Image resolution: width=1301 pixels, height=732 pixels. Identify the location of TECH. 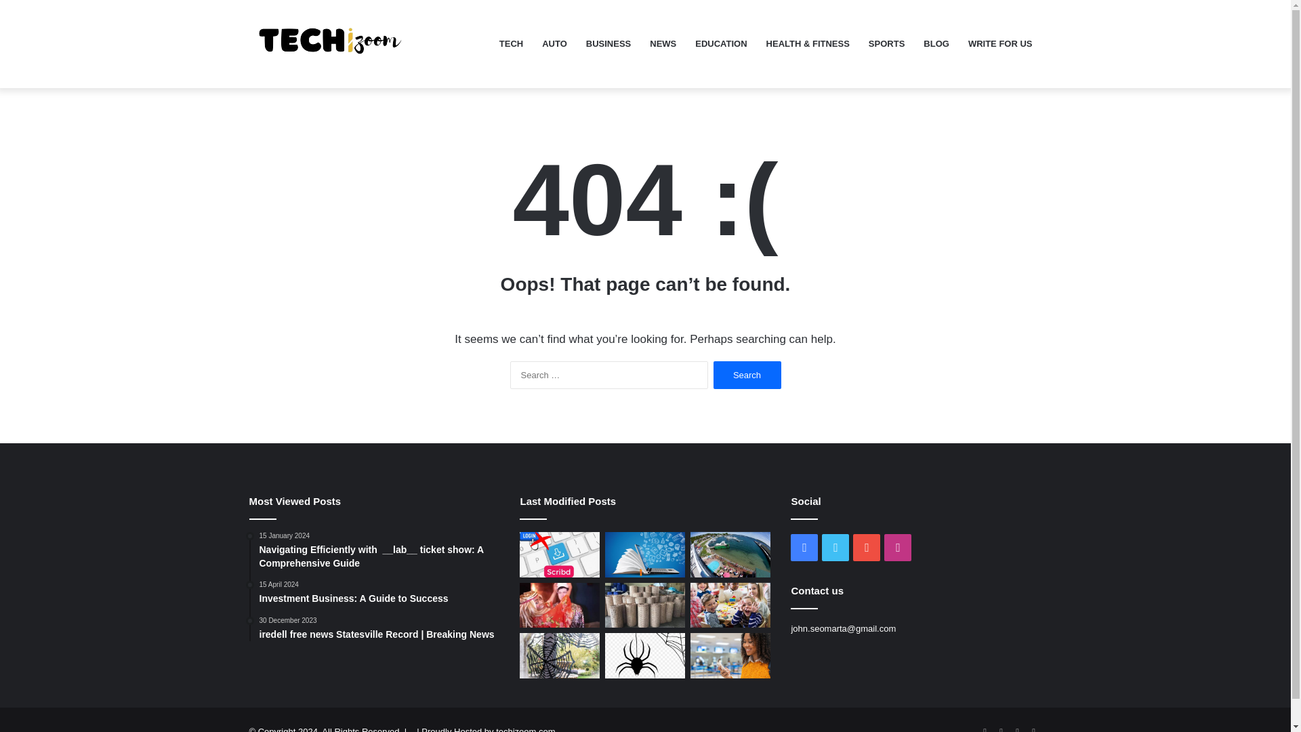
(511, 43).